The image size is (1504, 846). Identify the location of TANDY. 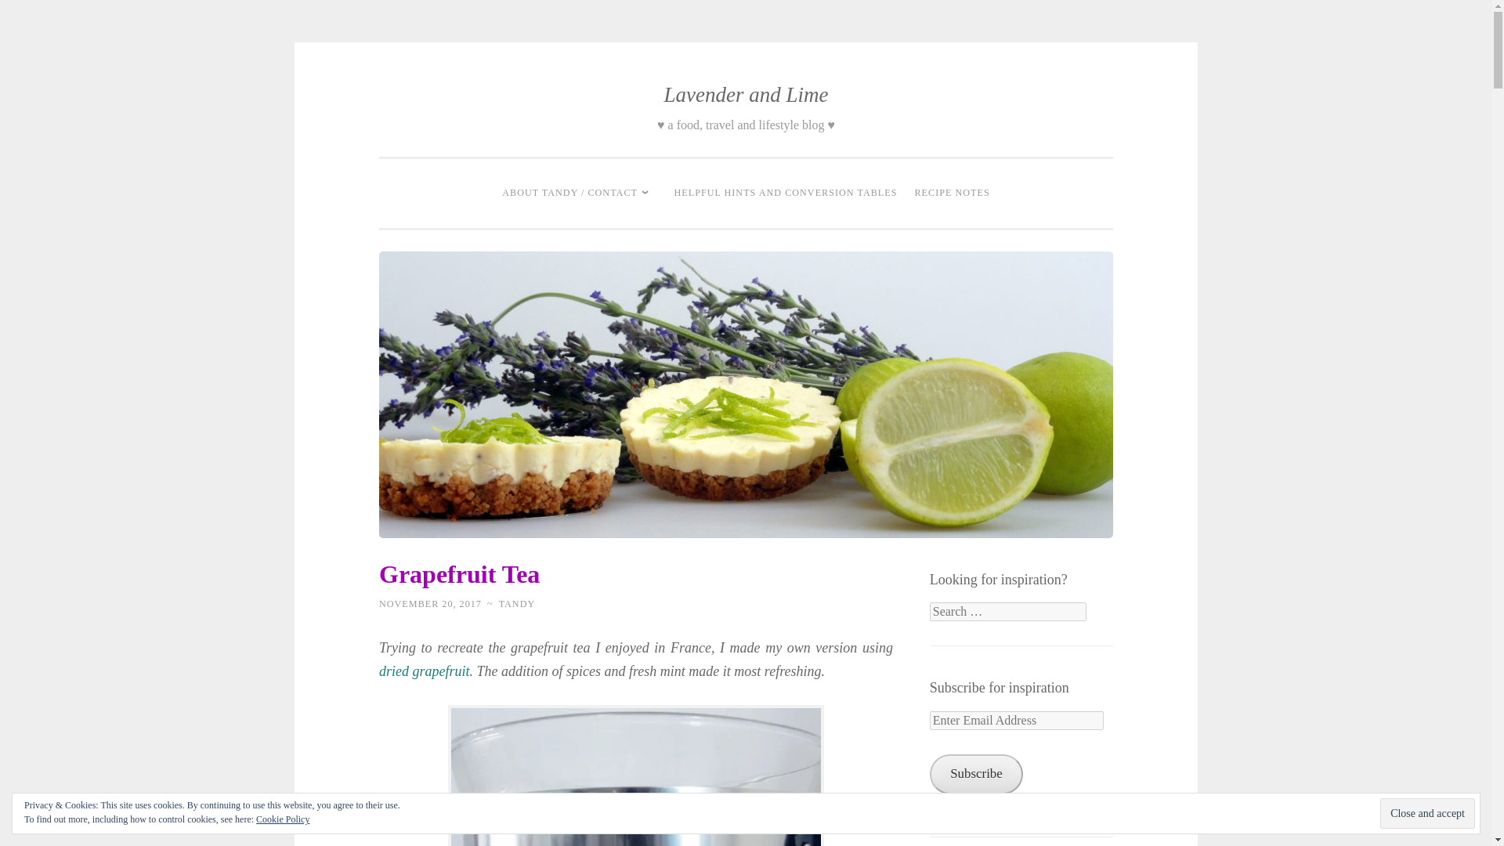
(517, 603).